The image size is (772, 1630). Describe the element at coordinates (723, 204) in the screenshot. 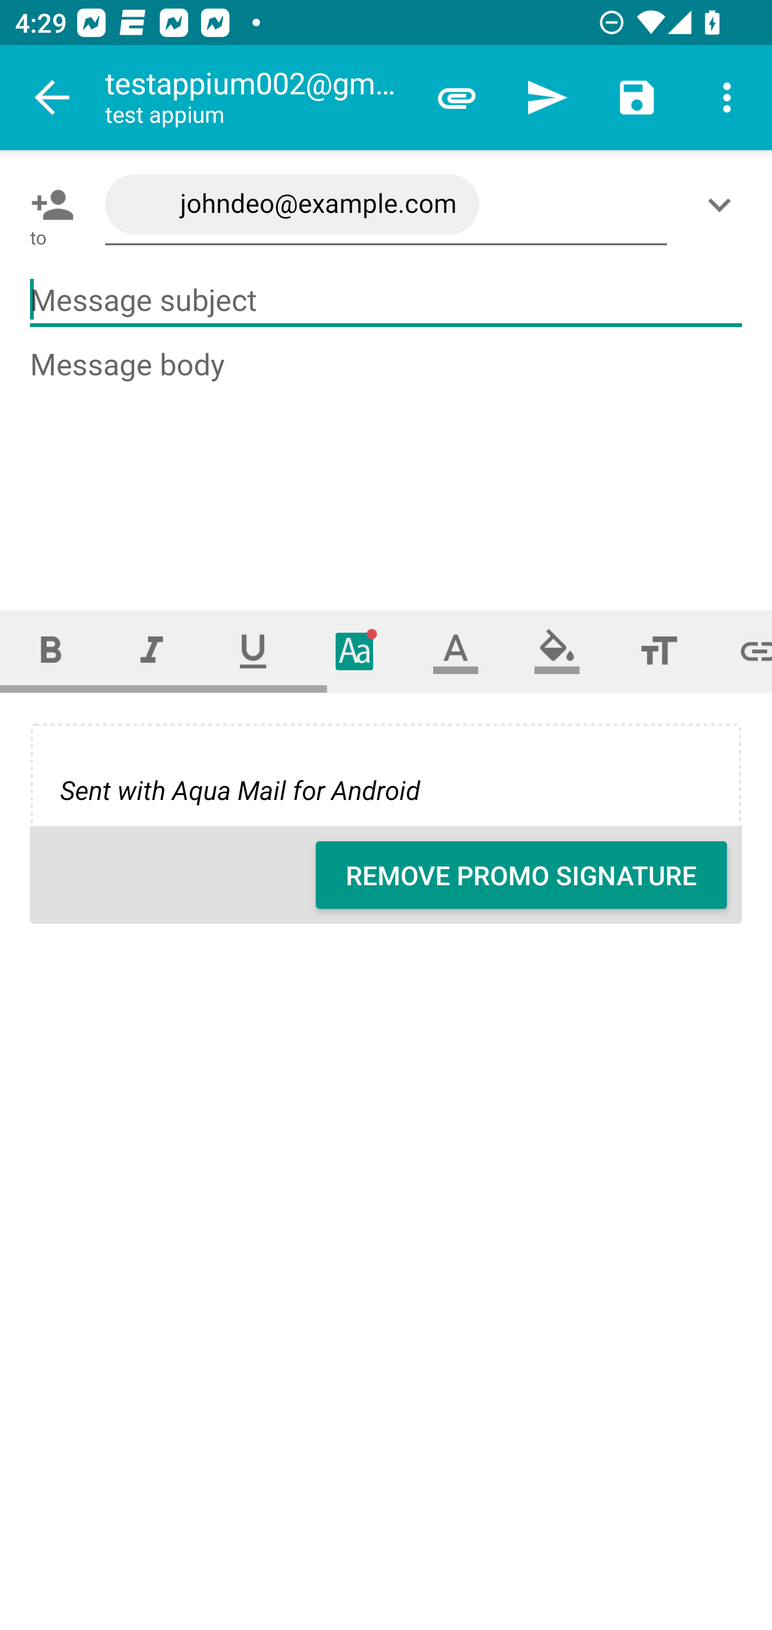

I see `Show/Add CC/BCC` at that location.